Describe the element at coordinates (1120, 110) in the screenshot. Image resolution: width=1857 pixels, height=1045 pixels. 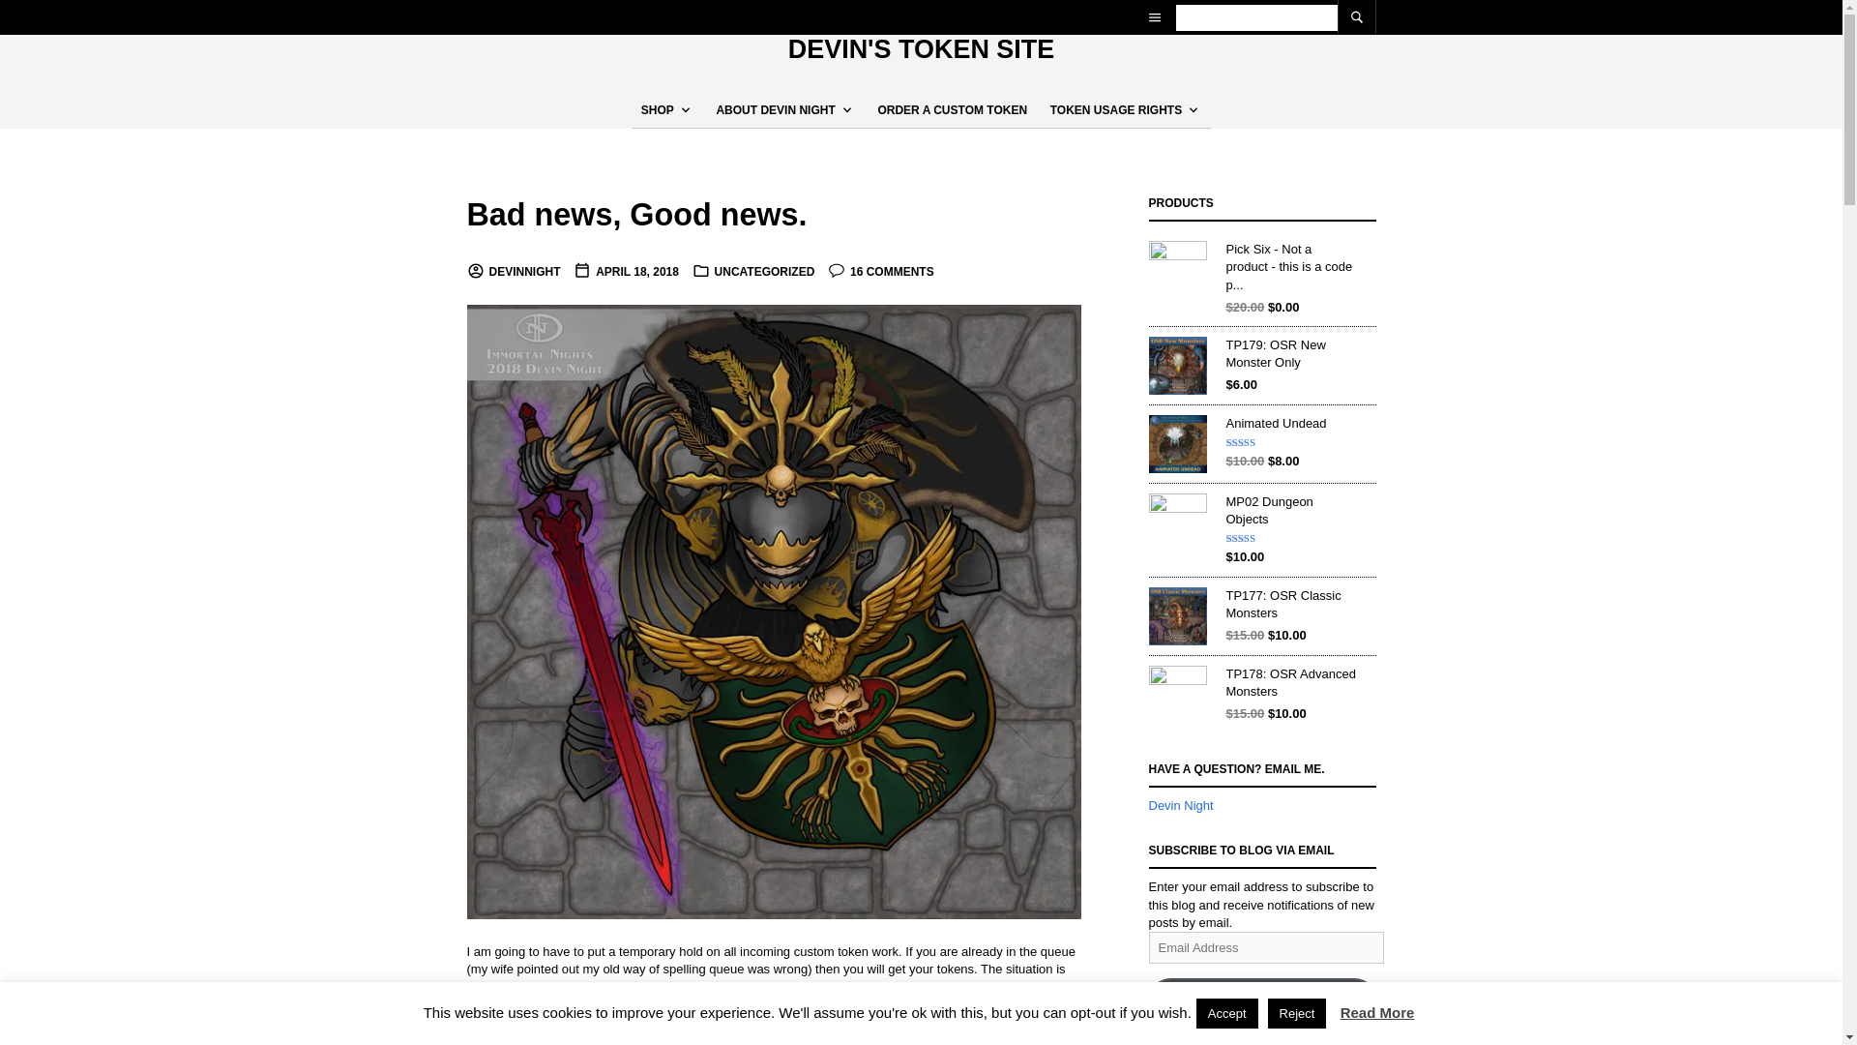
I see `TOKEN USAGE RIGHTS` at that location.